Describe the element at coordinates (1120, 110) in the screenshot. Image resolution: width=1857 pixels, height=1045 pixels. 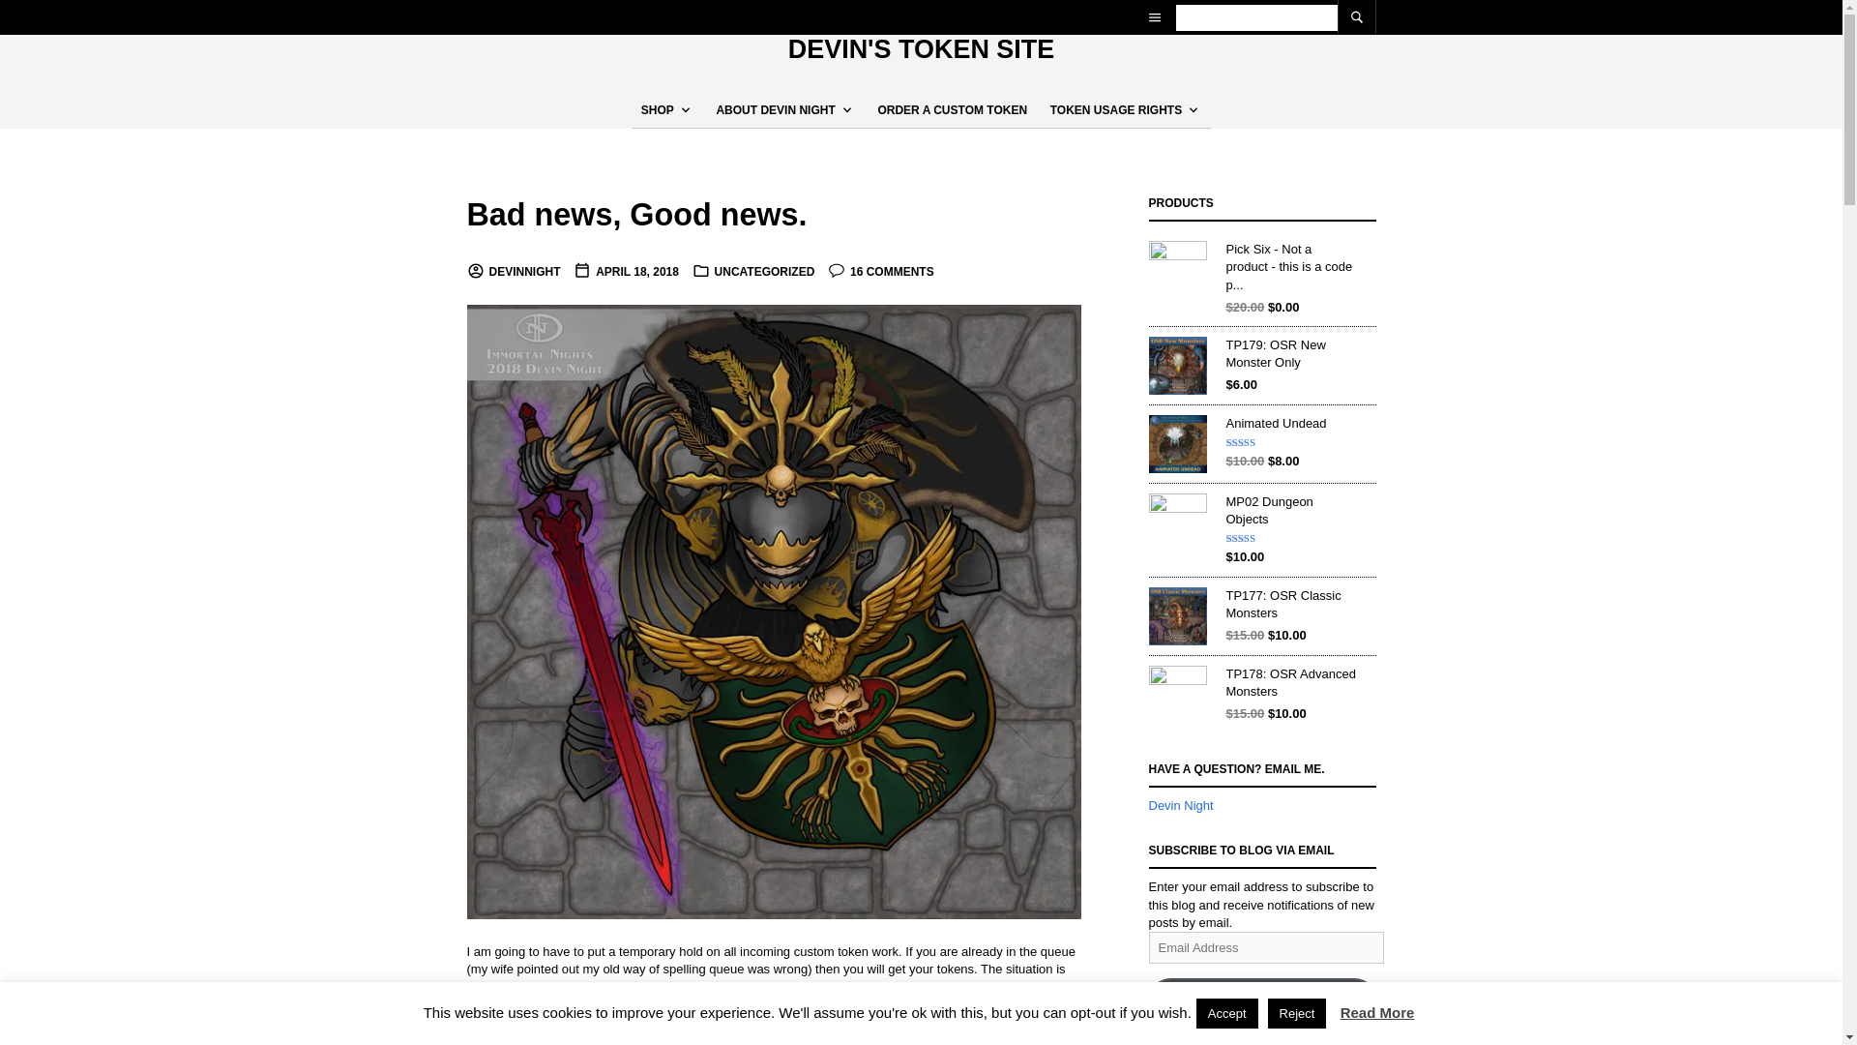
I see `TOKEN USAGE RIGHTS` at that location.